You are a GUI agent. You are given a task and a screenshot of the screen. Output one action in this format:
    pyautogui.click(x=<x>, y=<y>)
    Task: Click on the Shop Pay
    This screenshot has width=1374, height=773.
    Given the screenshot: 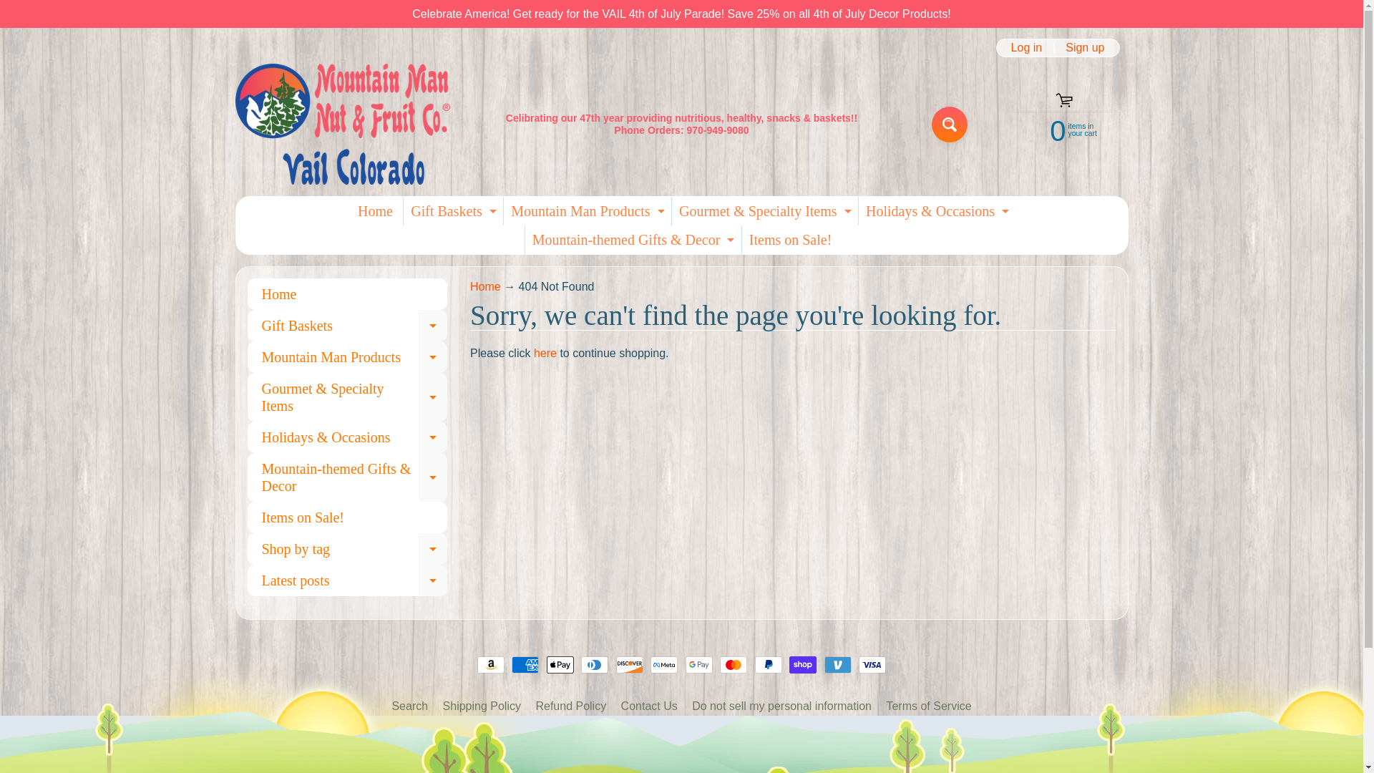 What is the action you would take?
    pyautogui.click(x=490, y=664)
    